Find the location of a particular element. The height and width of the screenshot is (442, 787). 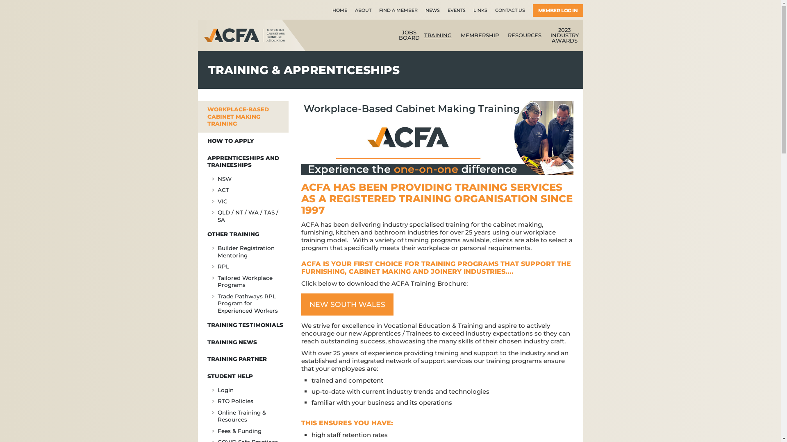

MEMBER LOG IN is located at coordinates (558, 11).